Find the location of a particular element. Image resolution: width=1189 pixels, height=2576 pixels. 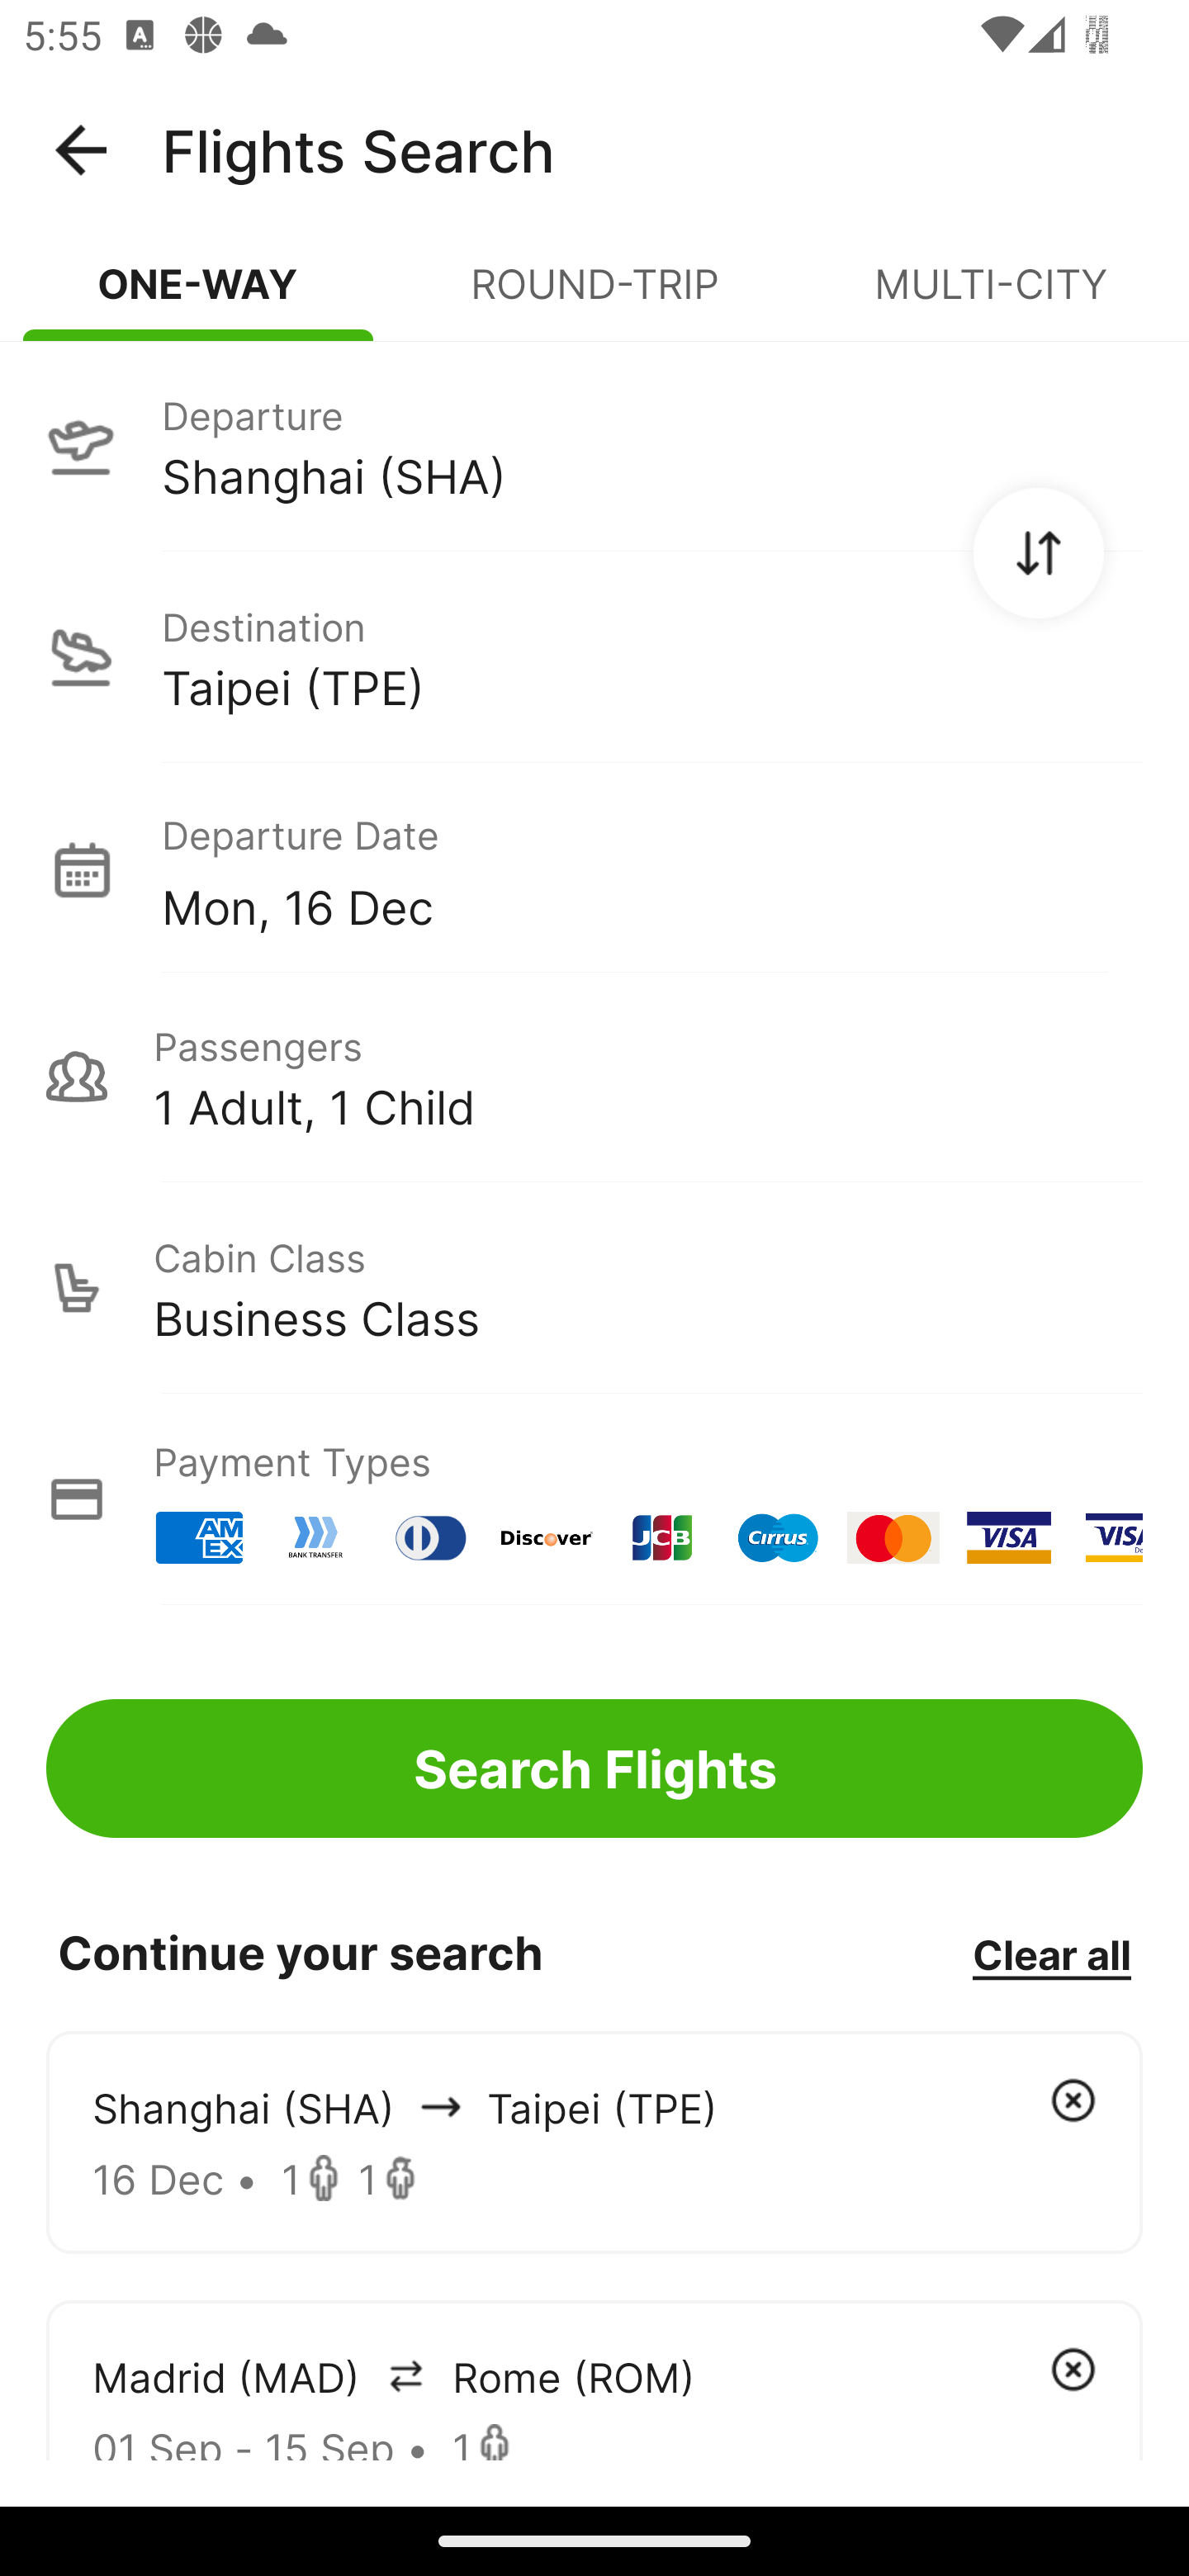

Departure Shanghai (SHA) is located at coordinates (594, 445).